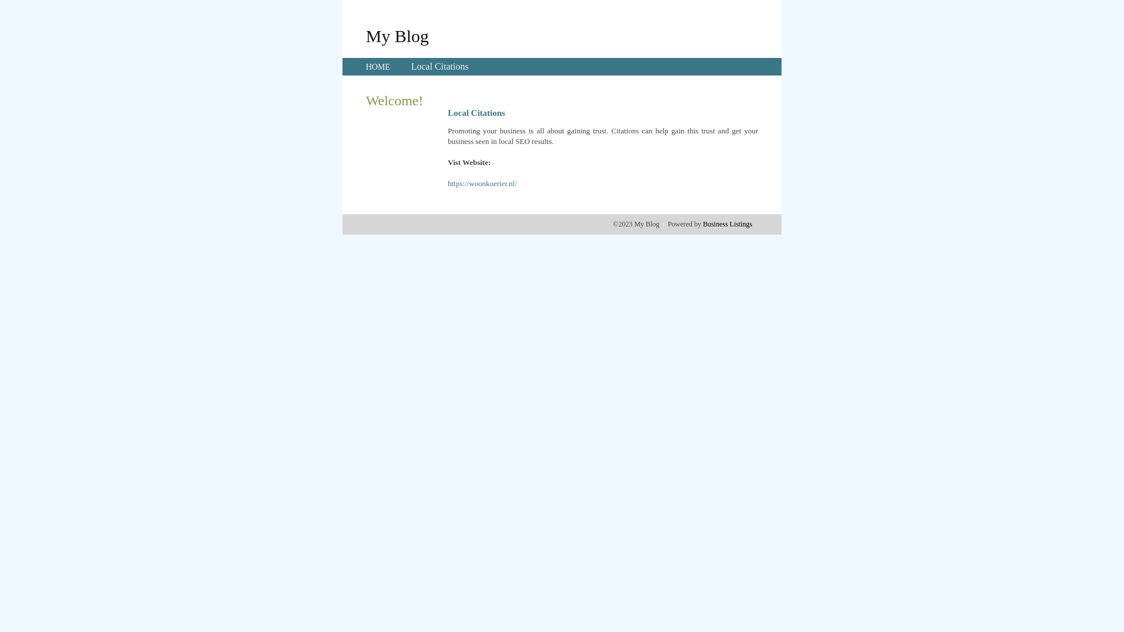 The width and height of the screenshot is (1124, 632). Describe the element at coordinates (482, 184) in the screenshot. I see `https://woonkoerier.nl/` at that location.